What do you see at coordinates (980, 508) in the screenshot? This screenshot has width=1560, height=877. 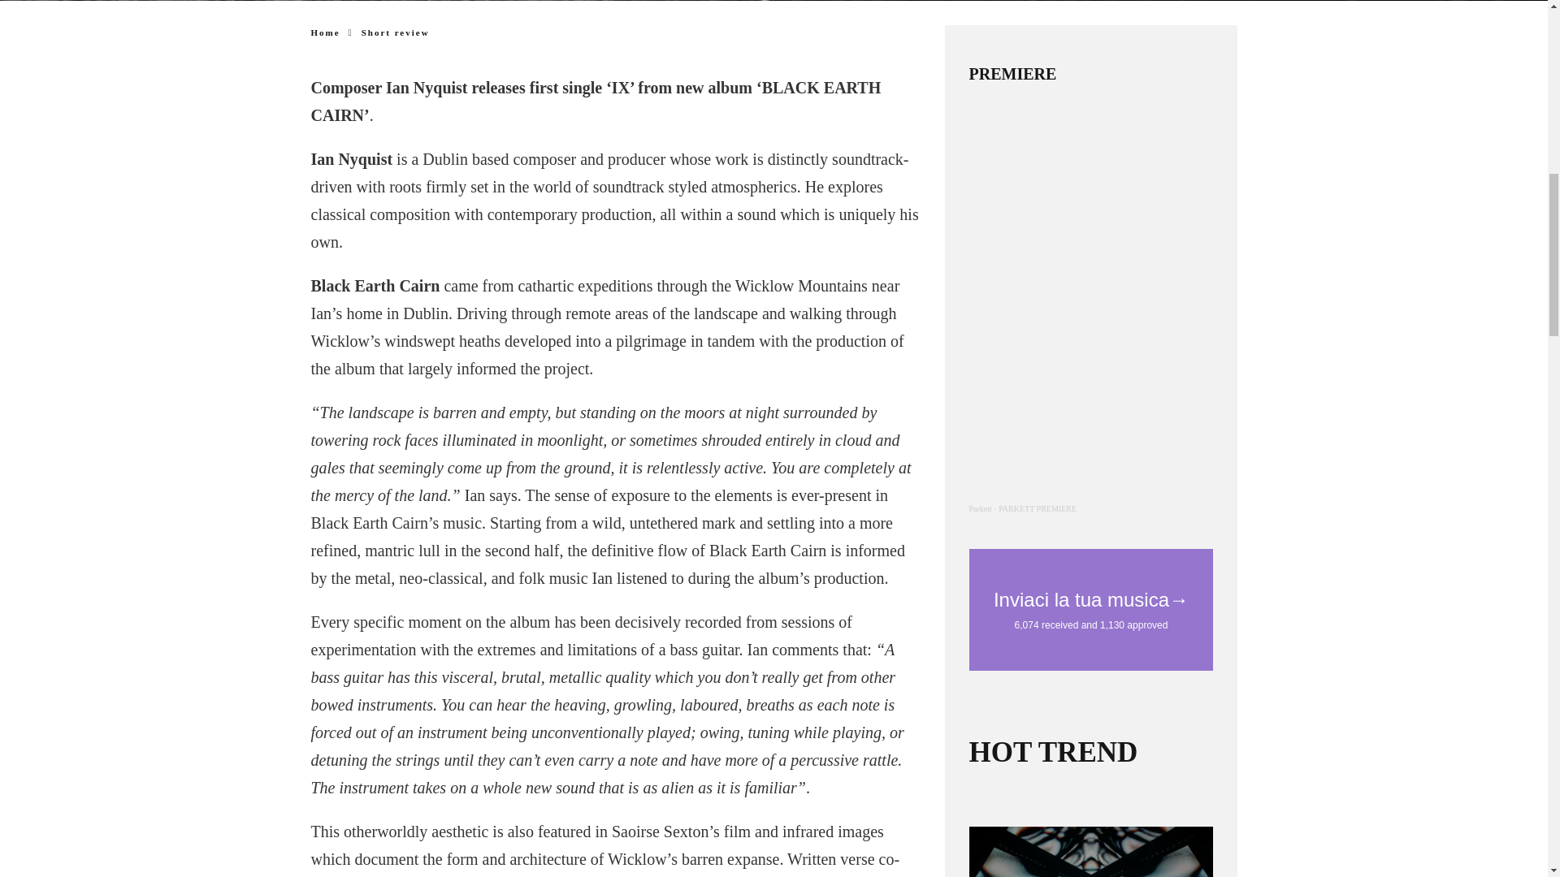 I see `Parkett` at bounding box center [980, 508].